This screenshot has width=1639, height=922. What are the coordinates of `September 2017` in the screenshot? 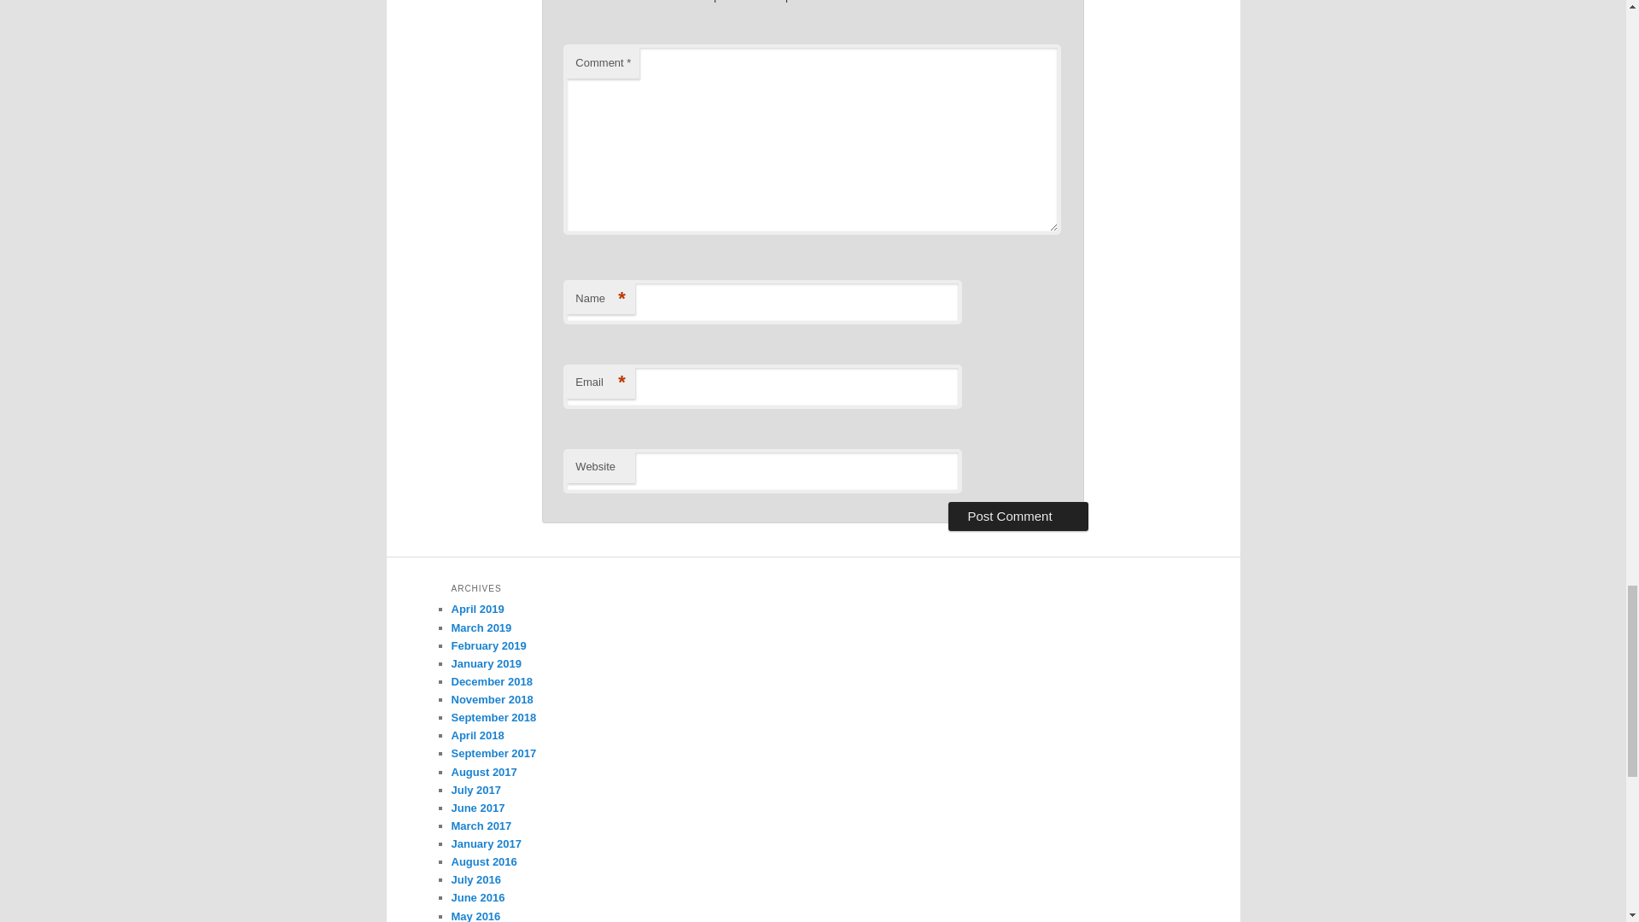 It's located at (493, 753).